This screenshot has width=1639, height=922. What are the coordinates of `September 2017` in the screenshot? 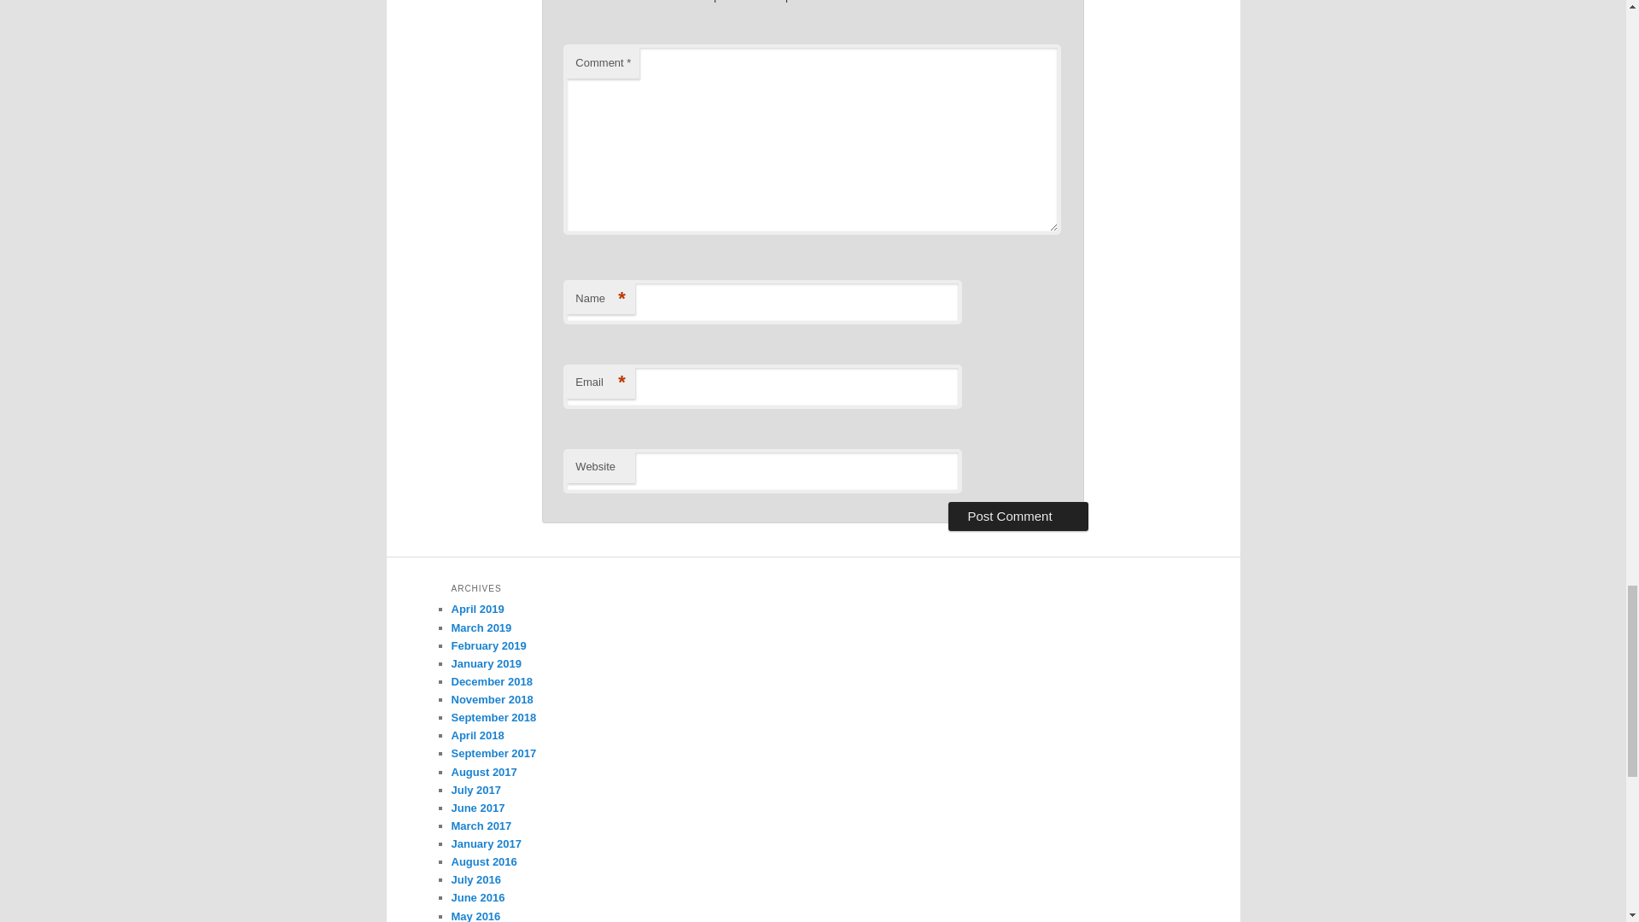 It's located at (493, 753).